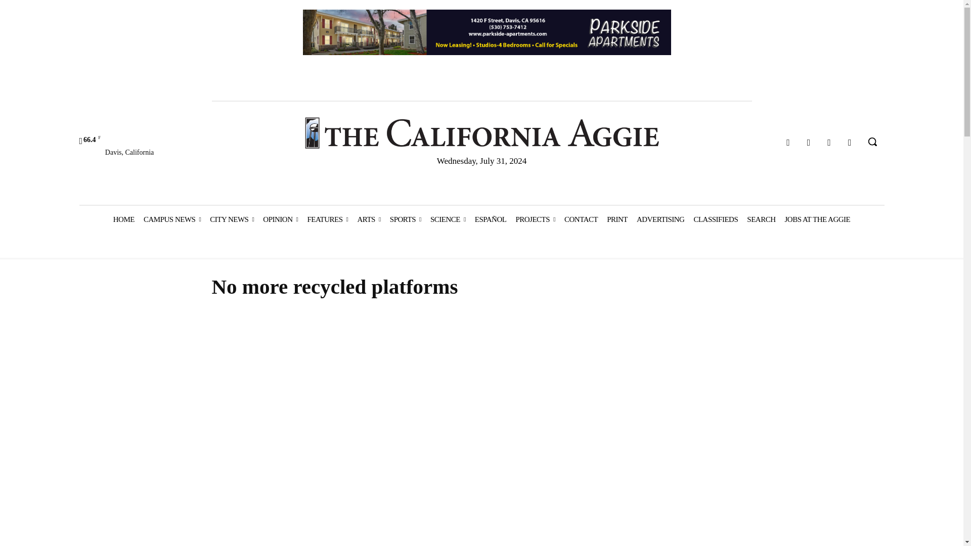 The width and height of the screenshot is (971, 546). Describe the element at coordinates (809, 143) in the screenshot. I see `Instagram` at that location.